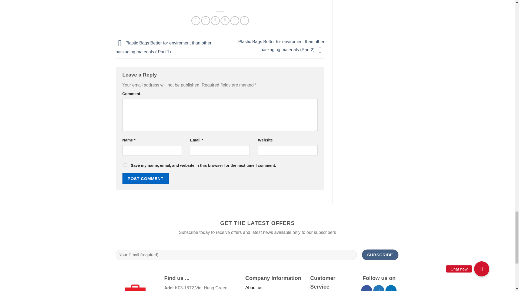 The height and width of the screenshot is (291, 519). I want to click on Post Comment, so click(145, 178).